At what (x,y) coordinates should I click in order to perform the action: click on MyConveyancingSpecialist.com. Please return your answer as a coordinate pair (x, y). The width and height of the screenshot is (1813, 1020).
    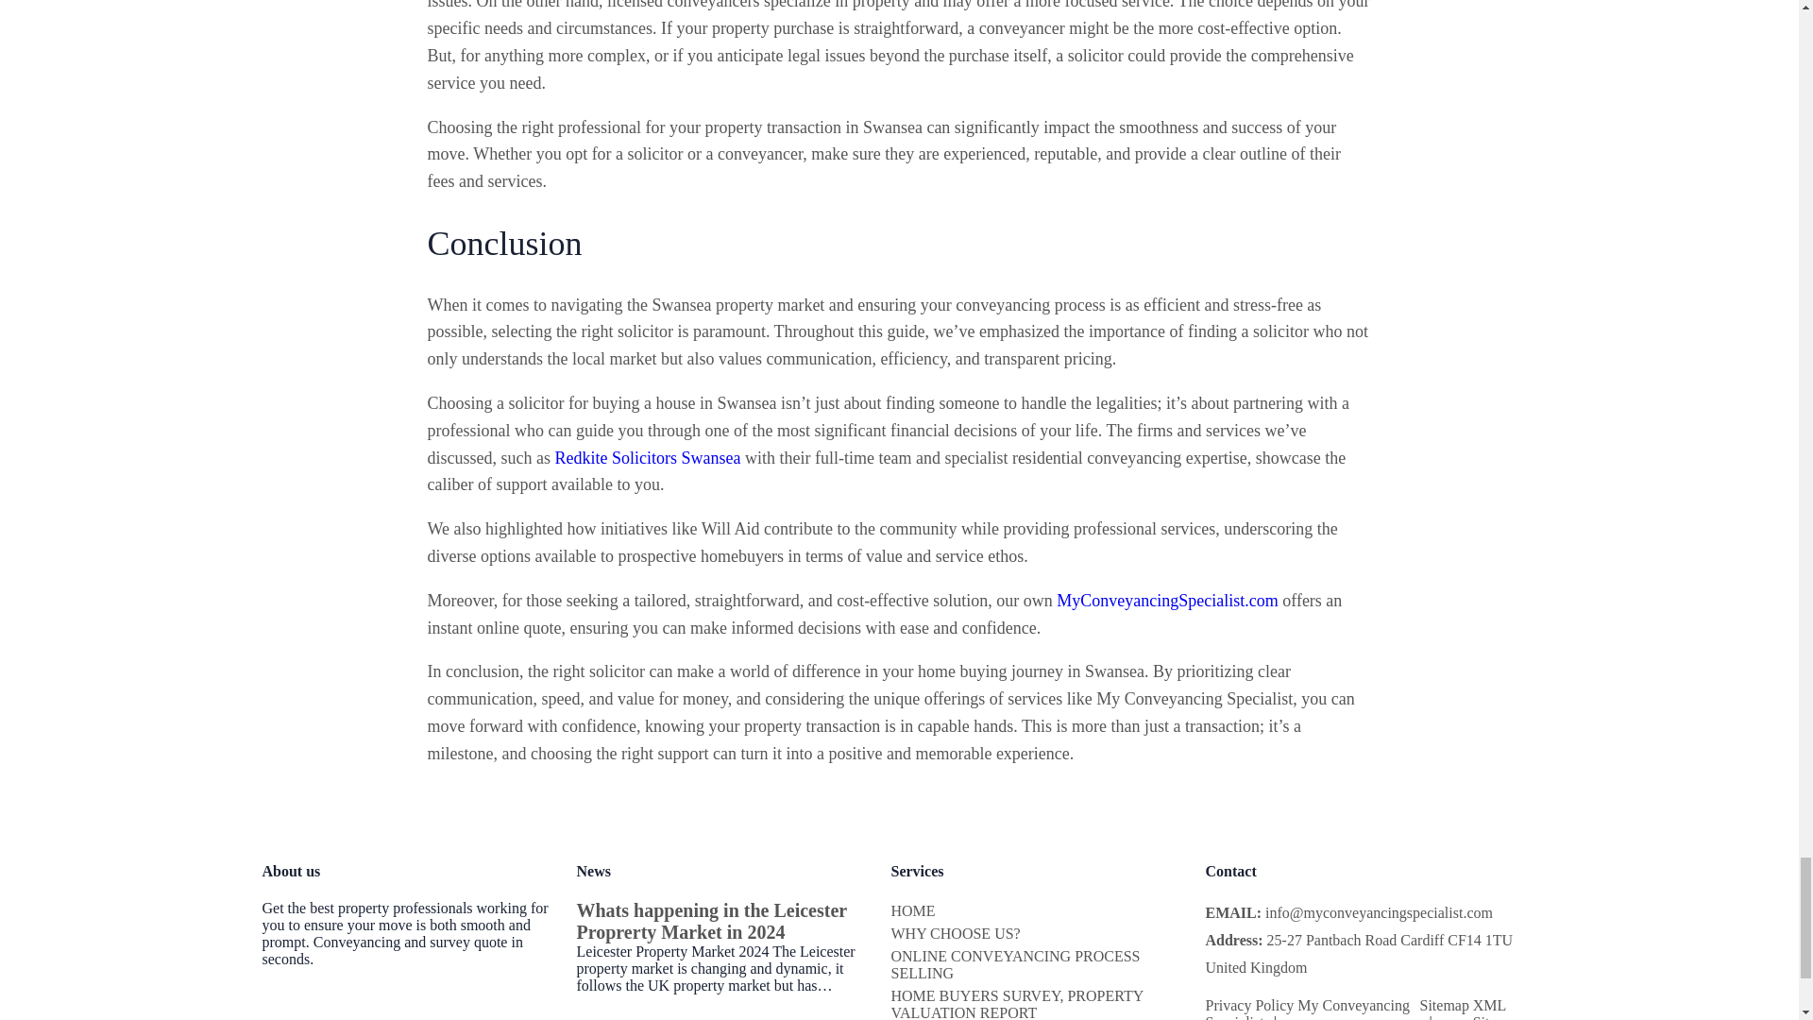
    Looking at the image, I should click on (1167, 601).